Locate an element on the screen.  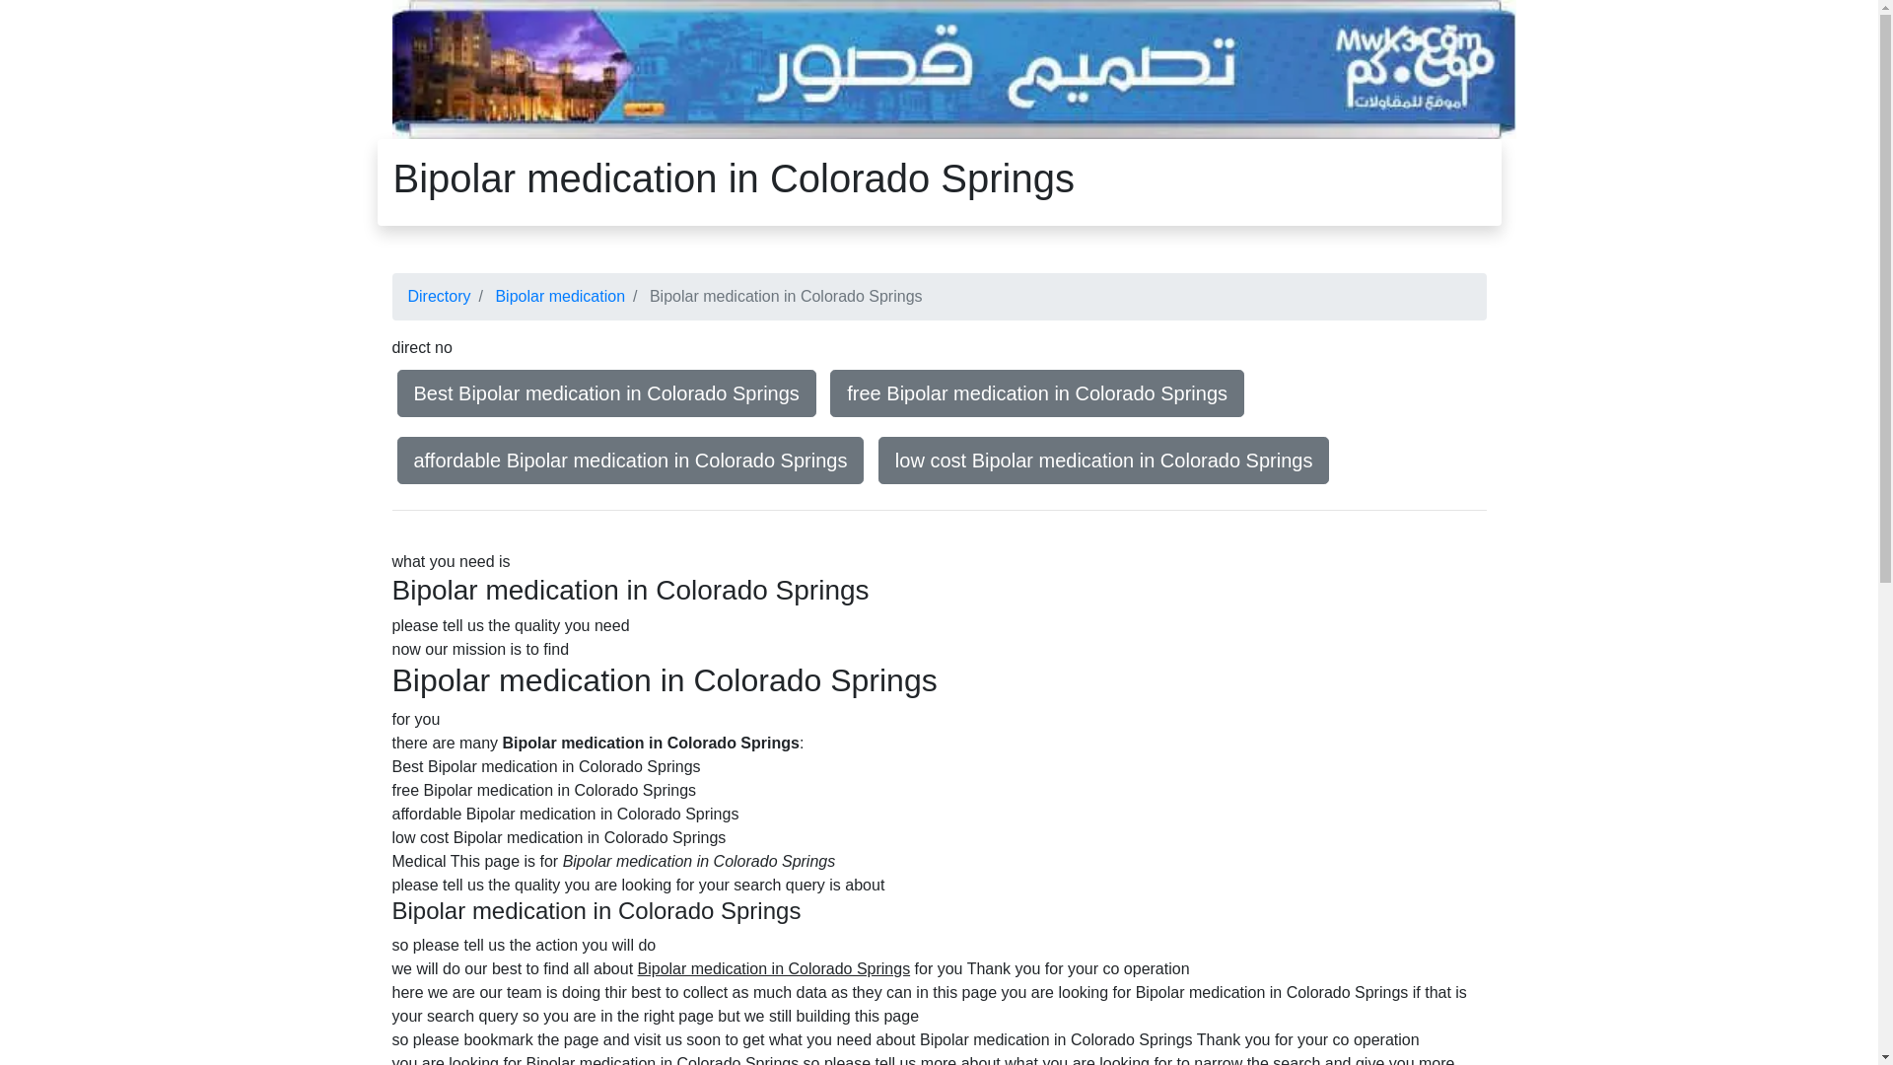
Bipolar medication is located at coordinates (560, 296).